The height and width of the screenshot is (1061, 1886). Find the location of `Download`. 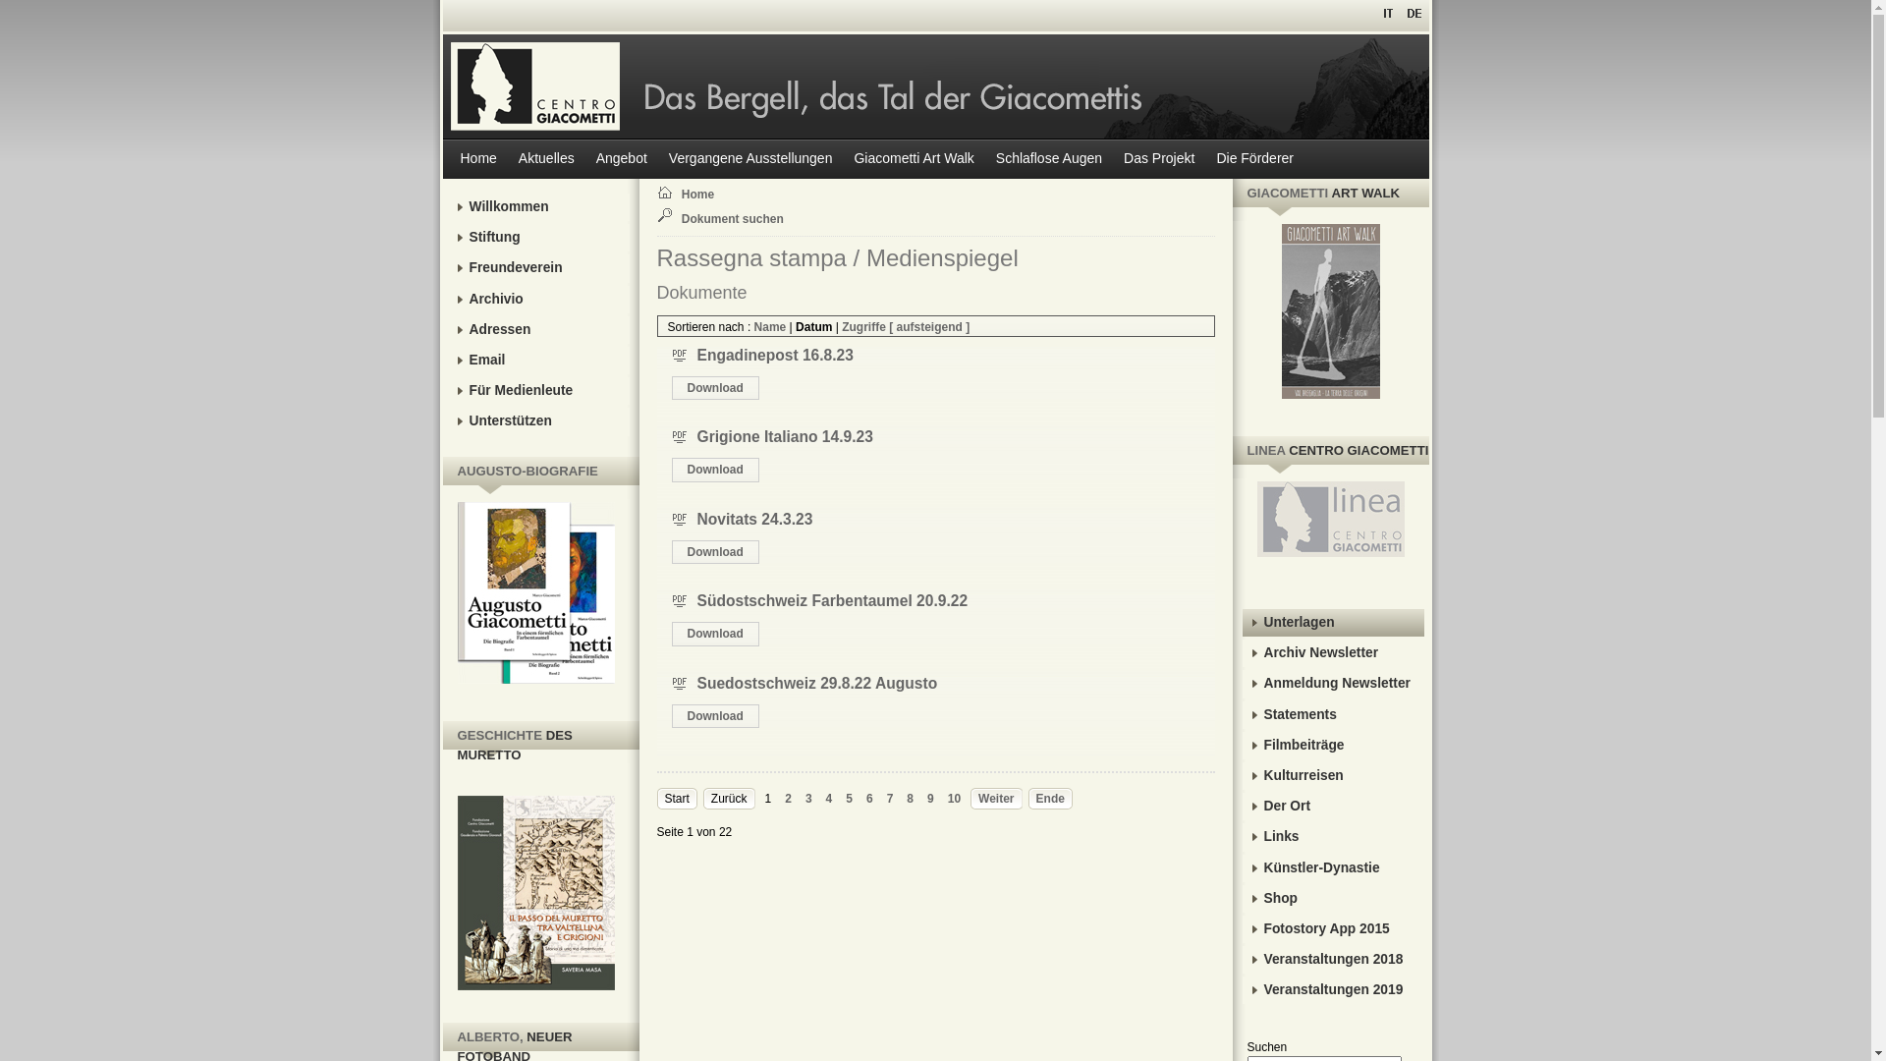

Download is located at coordinates (715, 388).